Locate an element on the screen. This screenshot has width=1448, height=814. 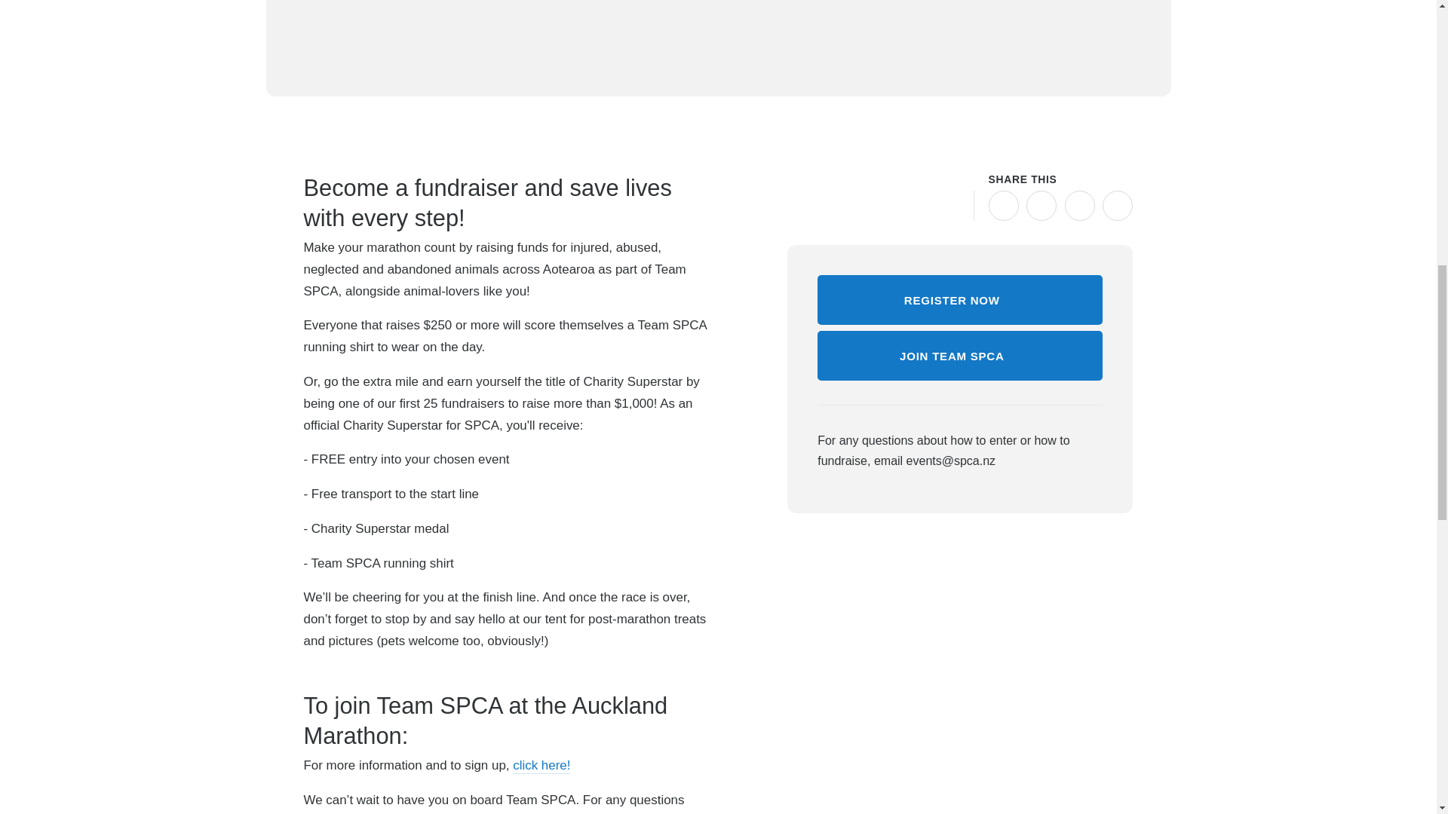
Email this article is located at coordinates (1079, 205).